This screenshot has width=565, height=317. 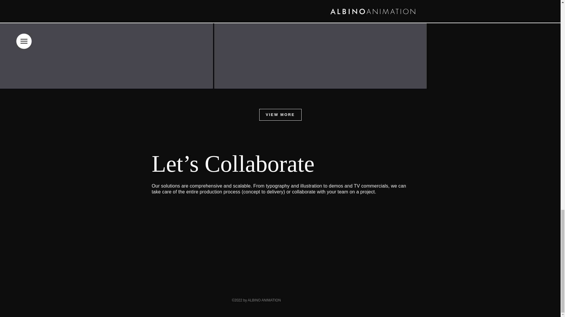 What do you see at coordinates (280, 115) in the screenshot?
I see `VIEW MORE` at bounding box center [280, 115].